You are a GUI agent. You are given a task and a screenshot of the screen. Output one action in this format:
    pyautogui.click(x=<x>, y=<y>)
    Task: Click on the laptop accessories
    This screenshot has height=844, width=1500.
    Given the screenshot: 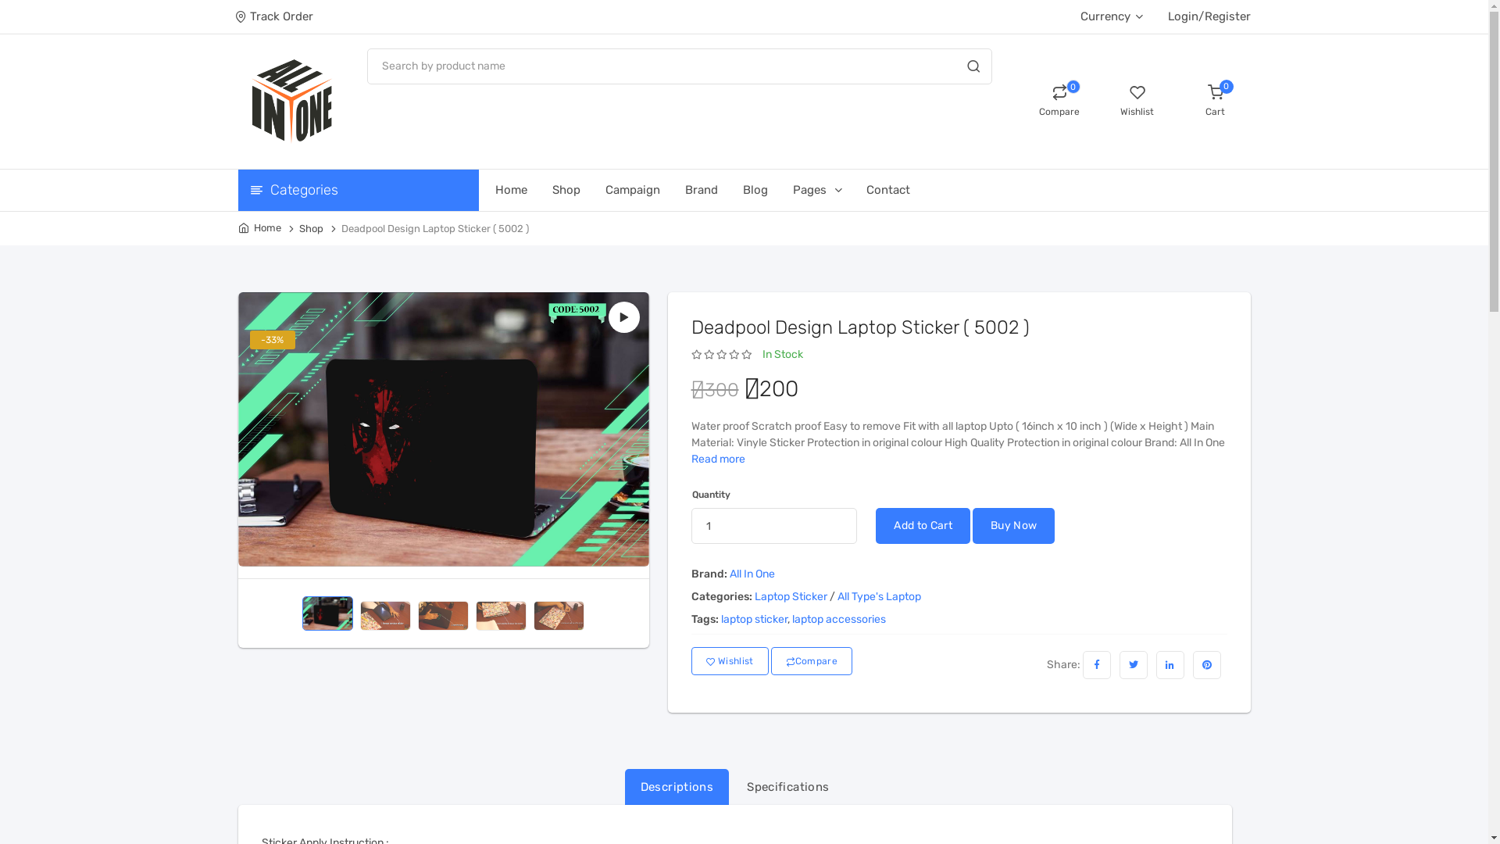 What is the action you would take?
    pyautogui.click(x=839, y=619)
    